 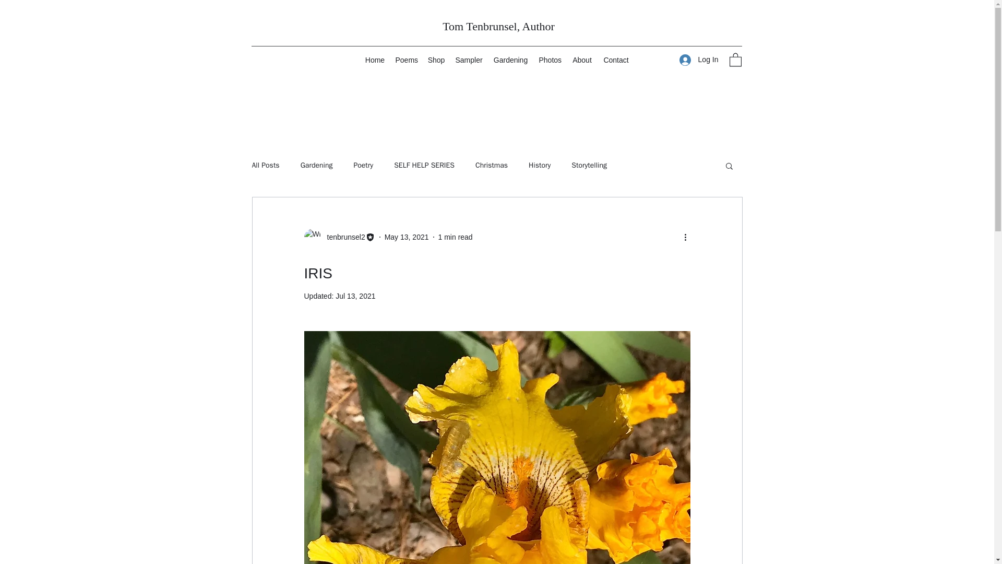 What do you see at coordinates (436, 60) in the screenshot?
I see `Shop` at bounding box center [436, 60].